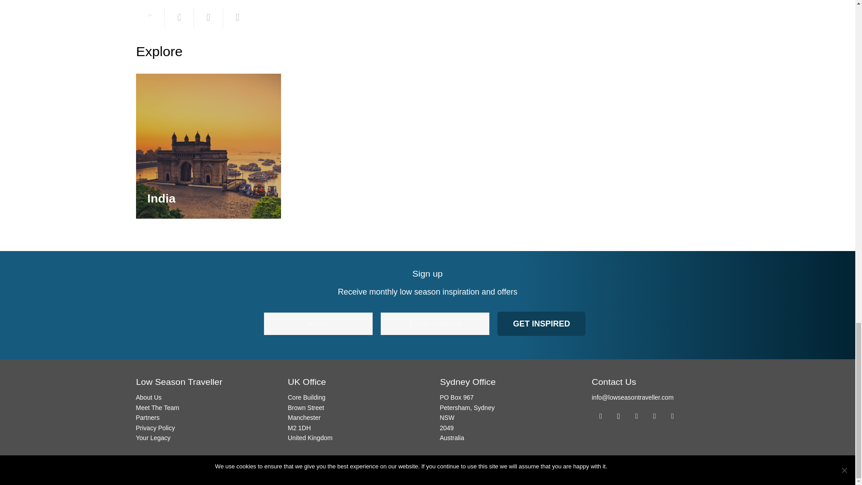 The height and width of the screenshot is (485, 862). I want to click on Get Inspired, so click(541, 324).